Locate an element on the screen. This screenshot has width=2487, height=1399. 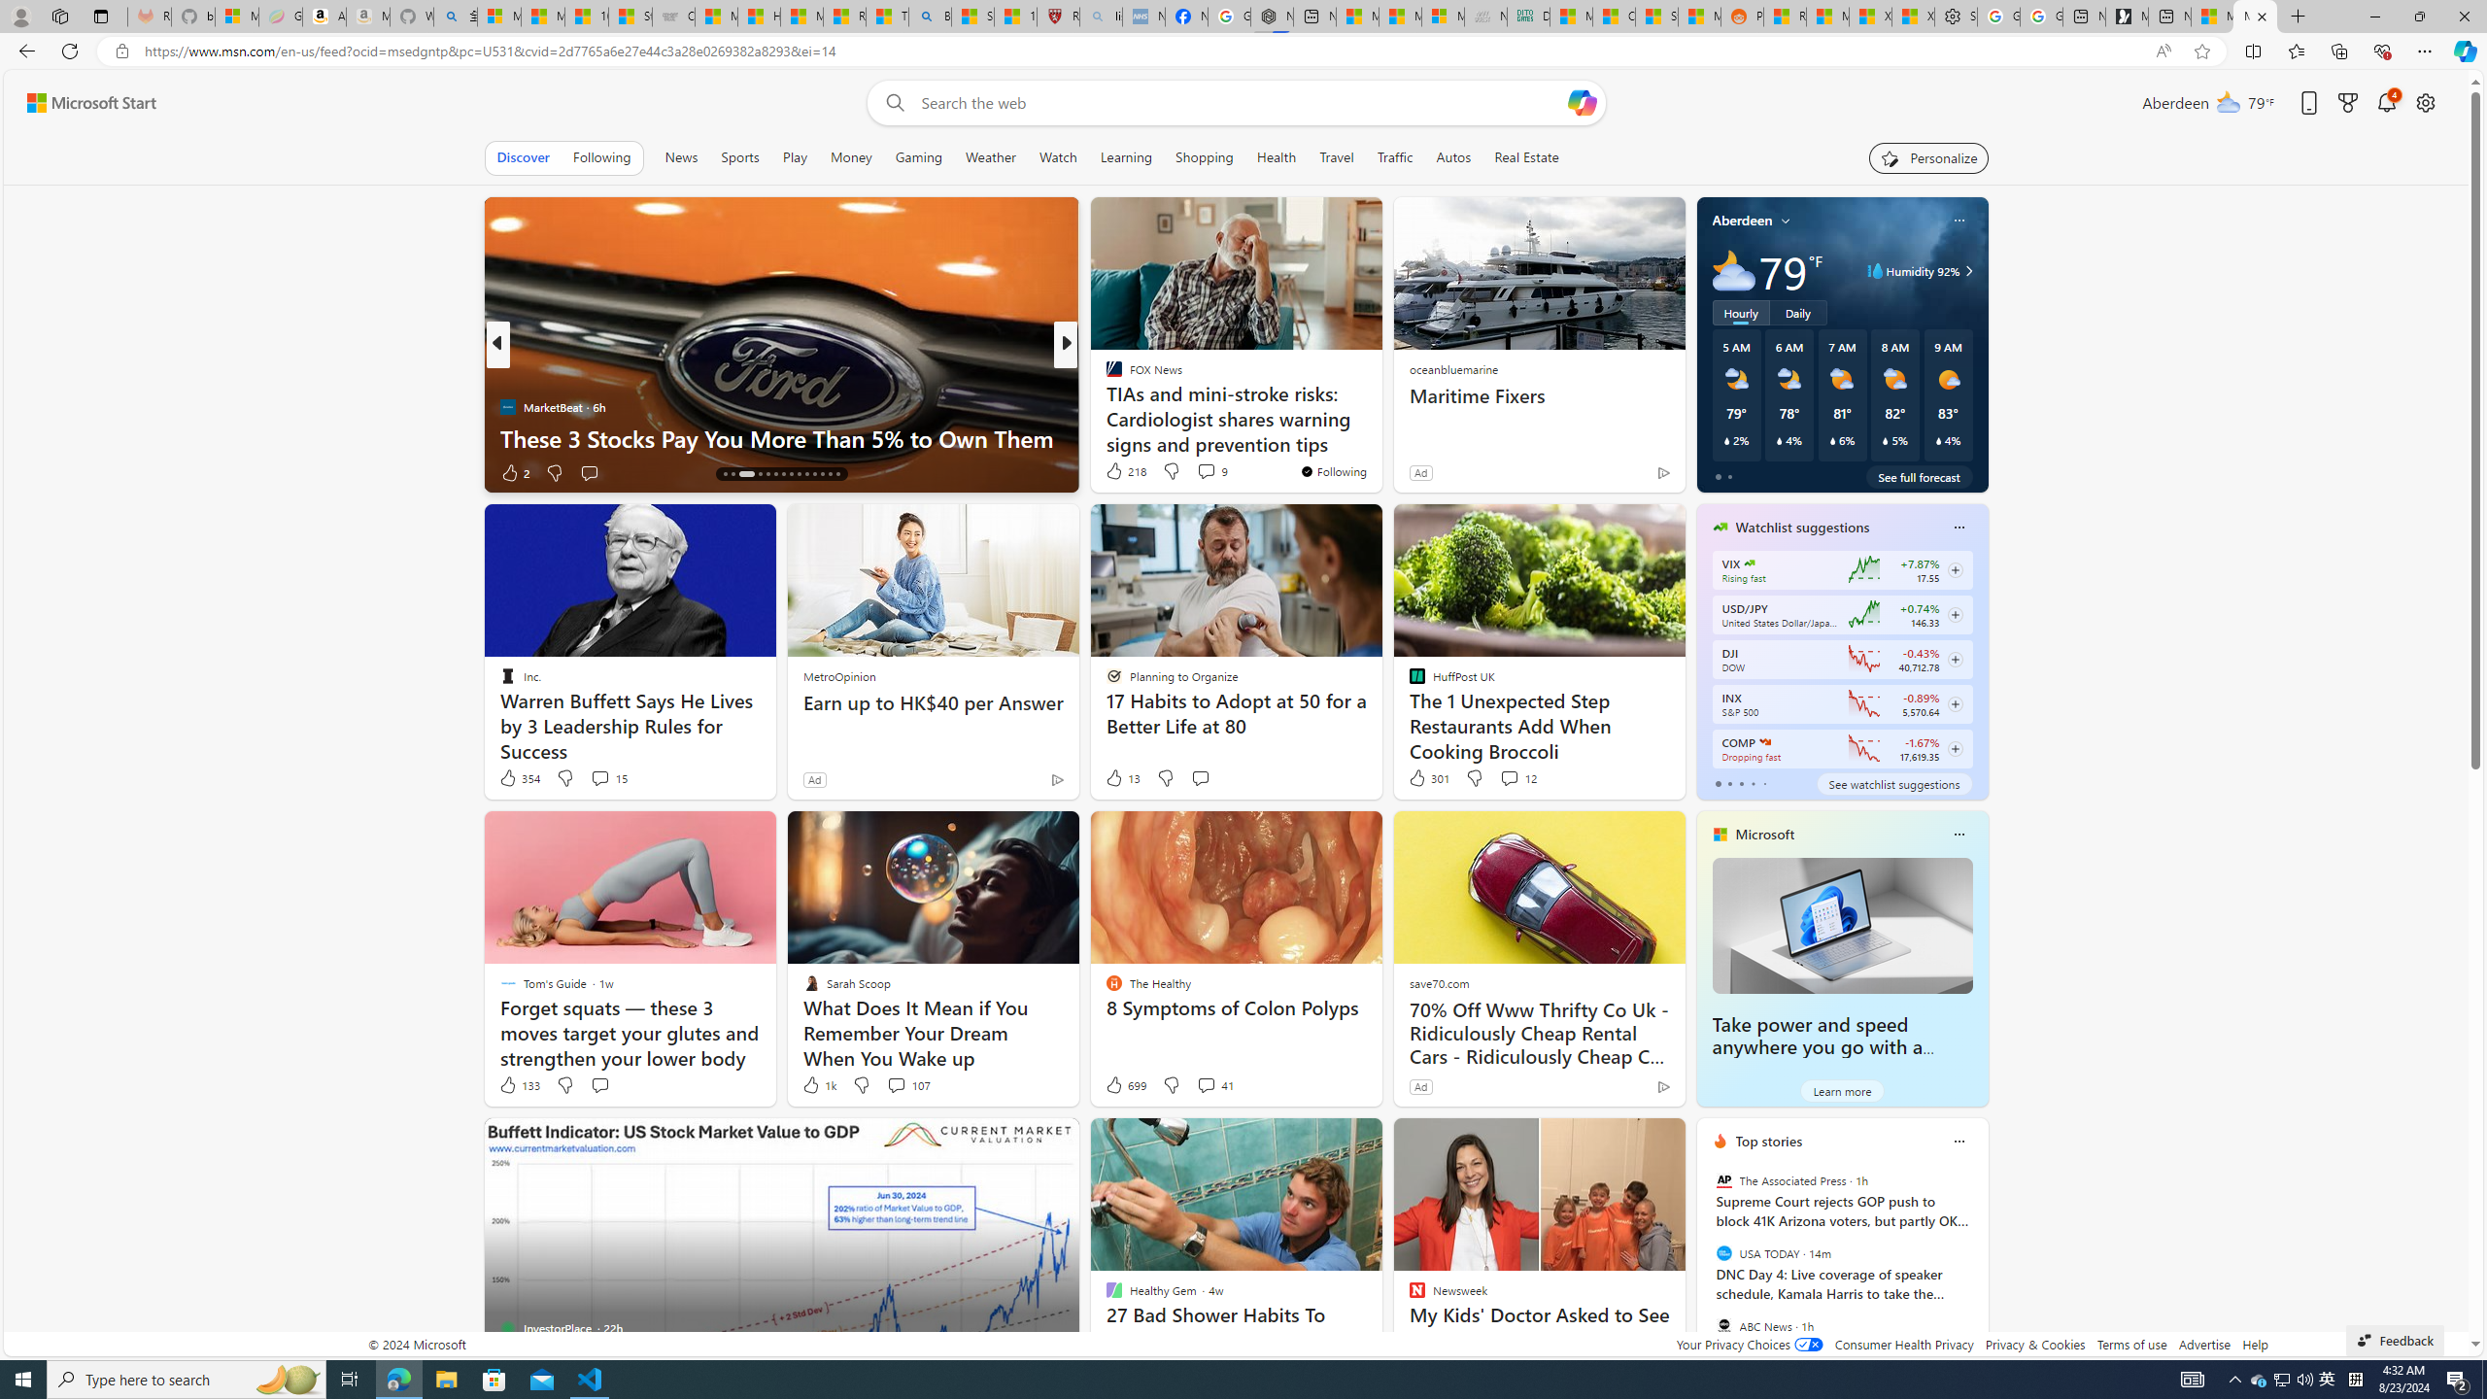
Take power and speed anywhere you go with a Windows laptop. is located at coordinates (1842, 925).